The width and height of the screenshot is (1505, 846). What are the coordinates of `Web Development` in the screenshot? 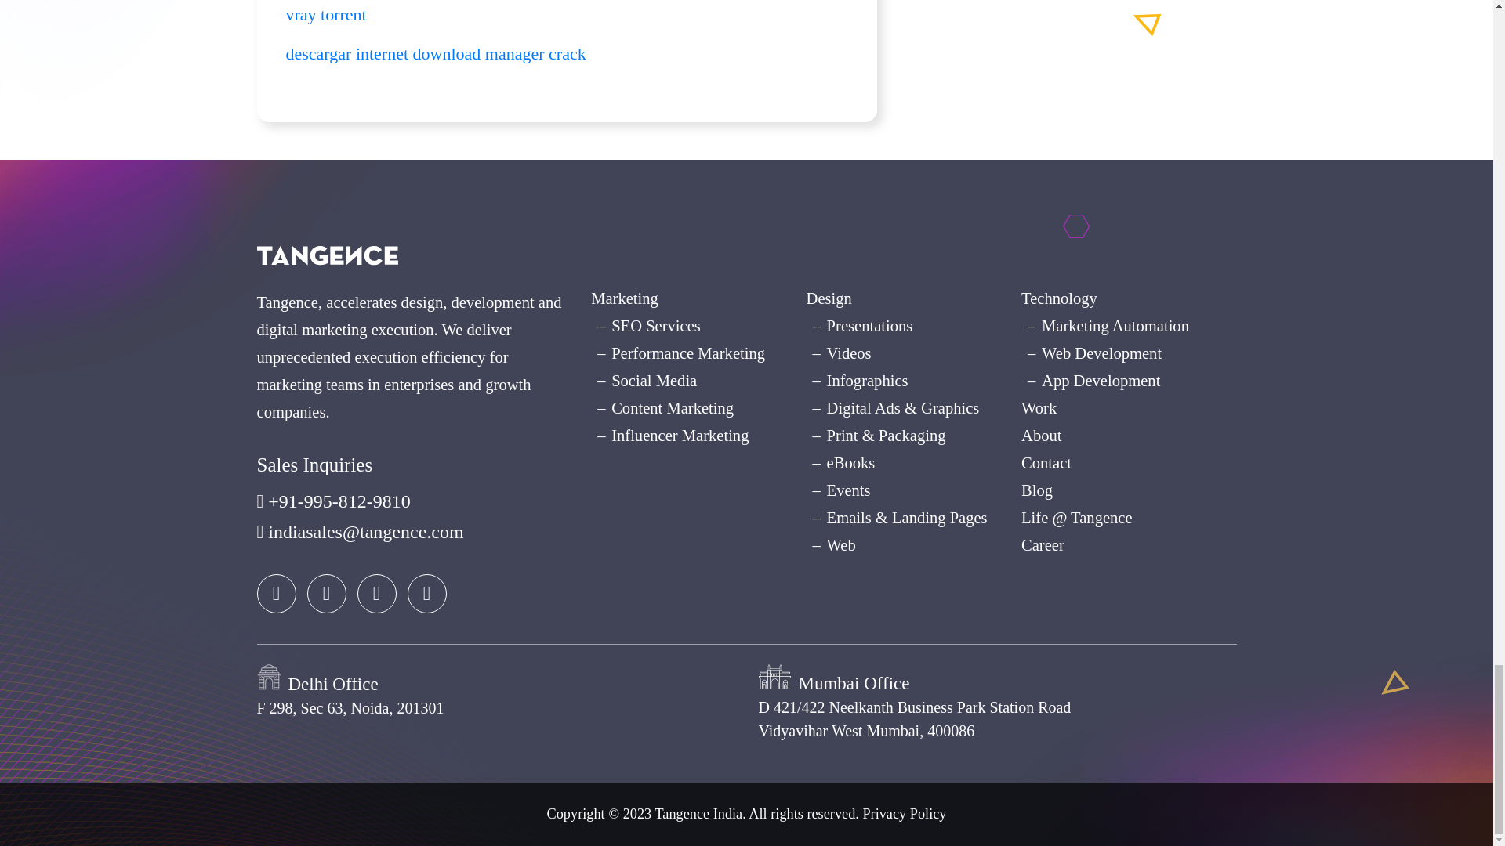 It's located at (1101, 352).